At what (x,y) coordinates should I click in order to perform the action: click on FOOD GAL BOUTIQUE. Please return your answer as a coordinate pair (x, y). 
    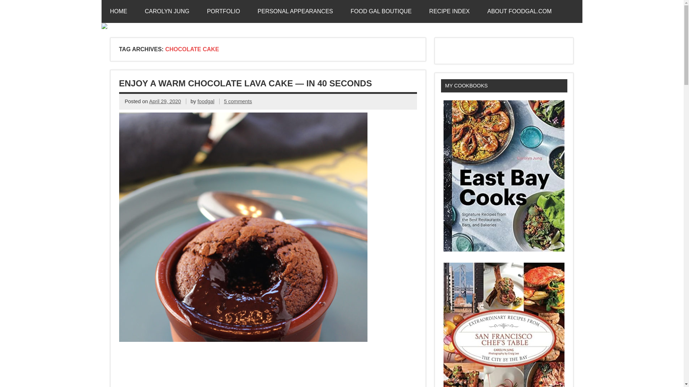
    Looking at the image, I should click on (381, 11).